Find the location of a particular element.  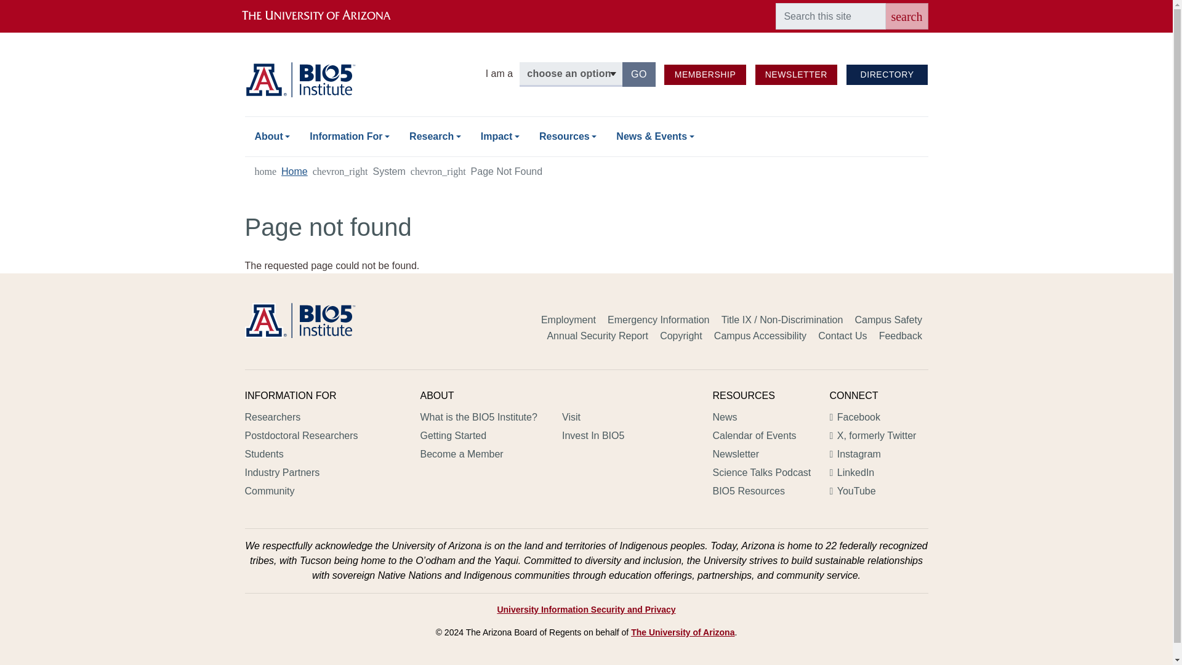

search is located at coordinates (639, 75).